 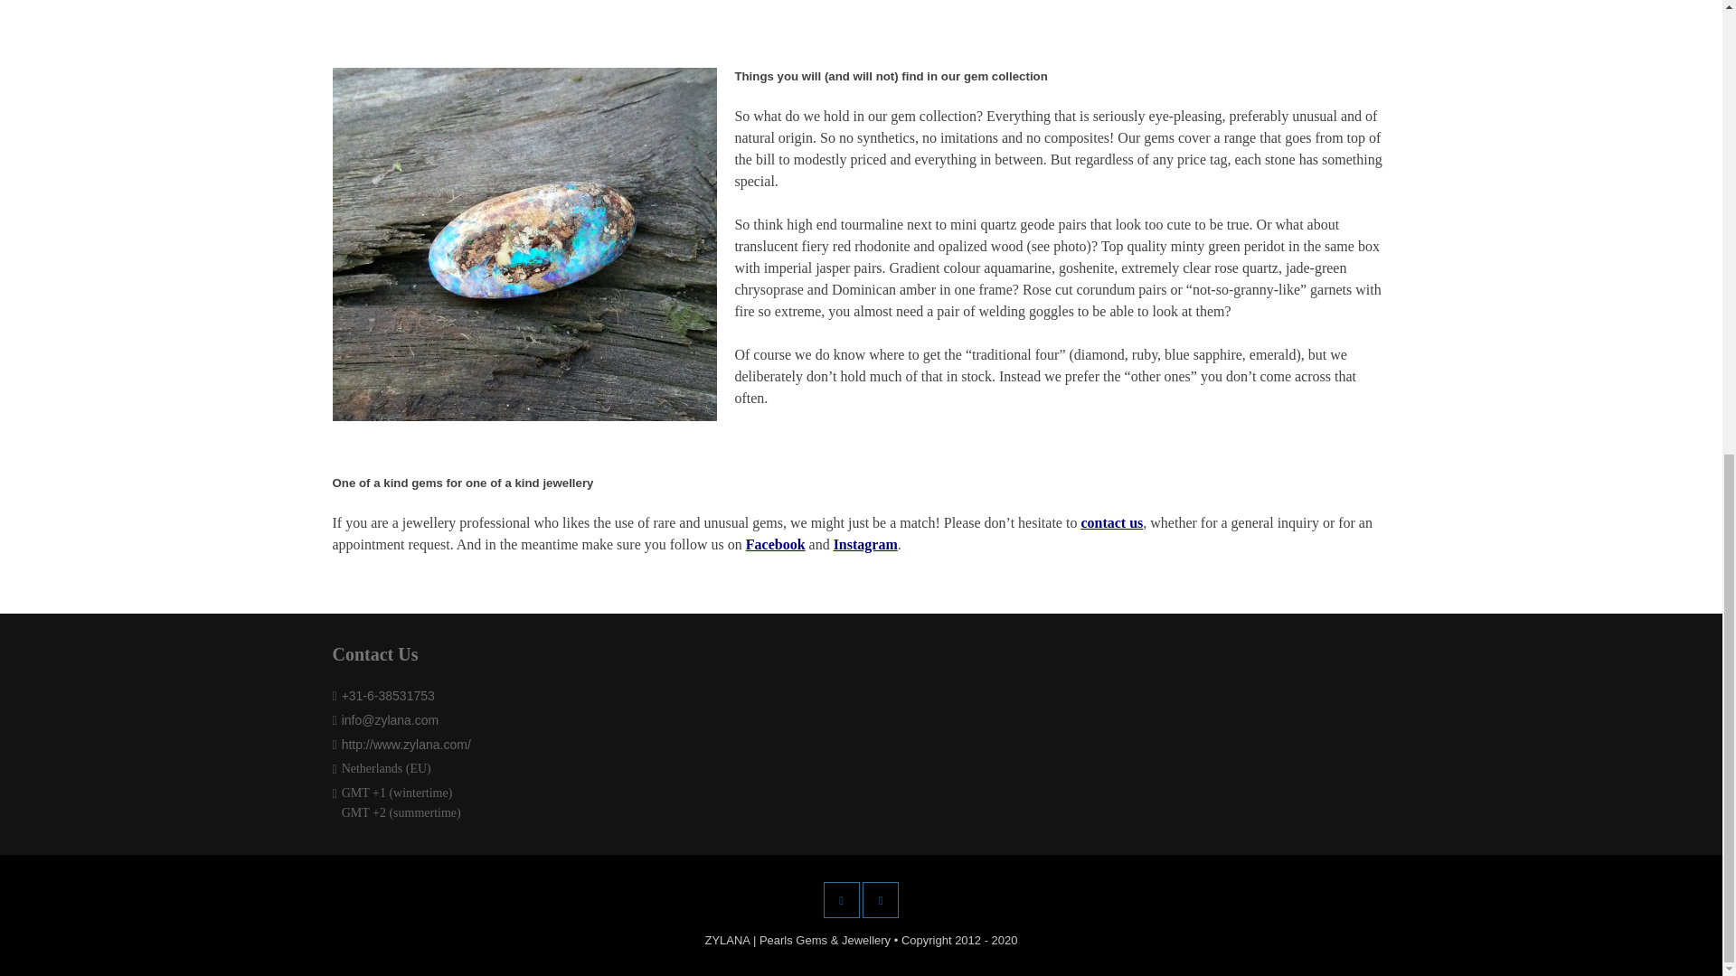 What do you see at coordinates (841, 900) in the screenshot?
I see `Facebook` at bounding box center [841, 900].